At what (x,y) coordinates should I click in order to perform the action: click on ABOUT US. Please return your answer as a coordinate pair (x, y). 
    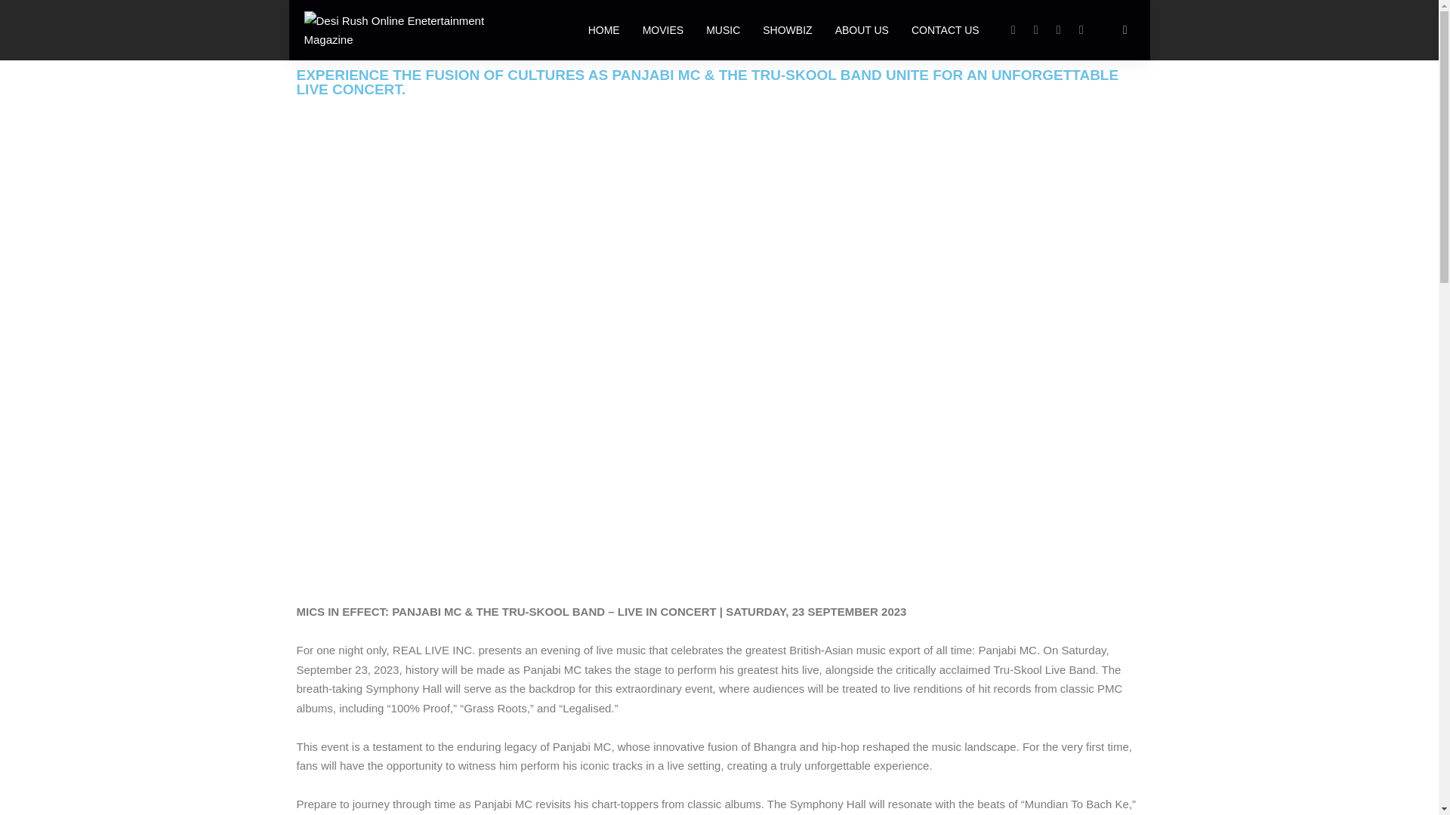
    Looking at the image, I should click on (862, 30).